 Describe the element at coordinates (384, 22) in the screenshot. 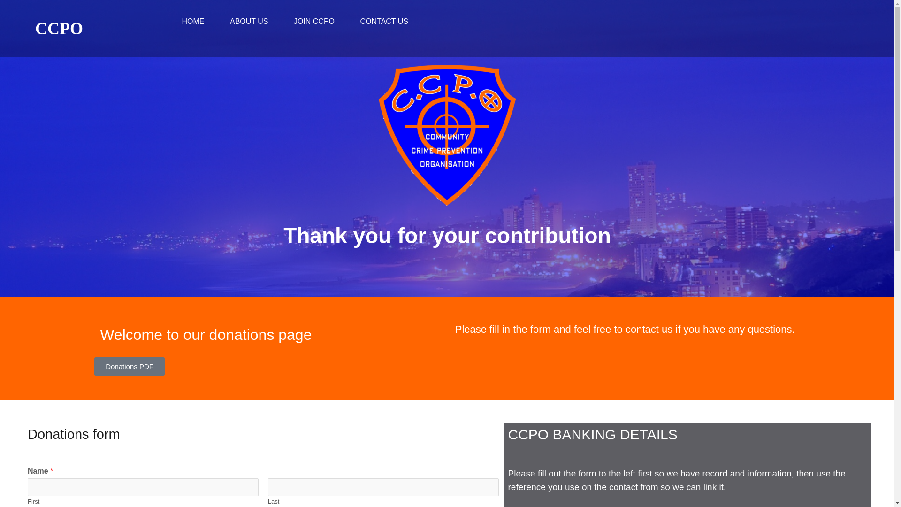

I see `CONTACT US` at that location.